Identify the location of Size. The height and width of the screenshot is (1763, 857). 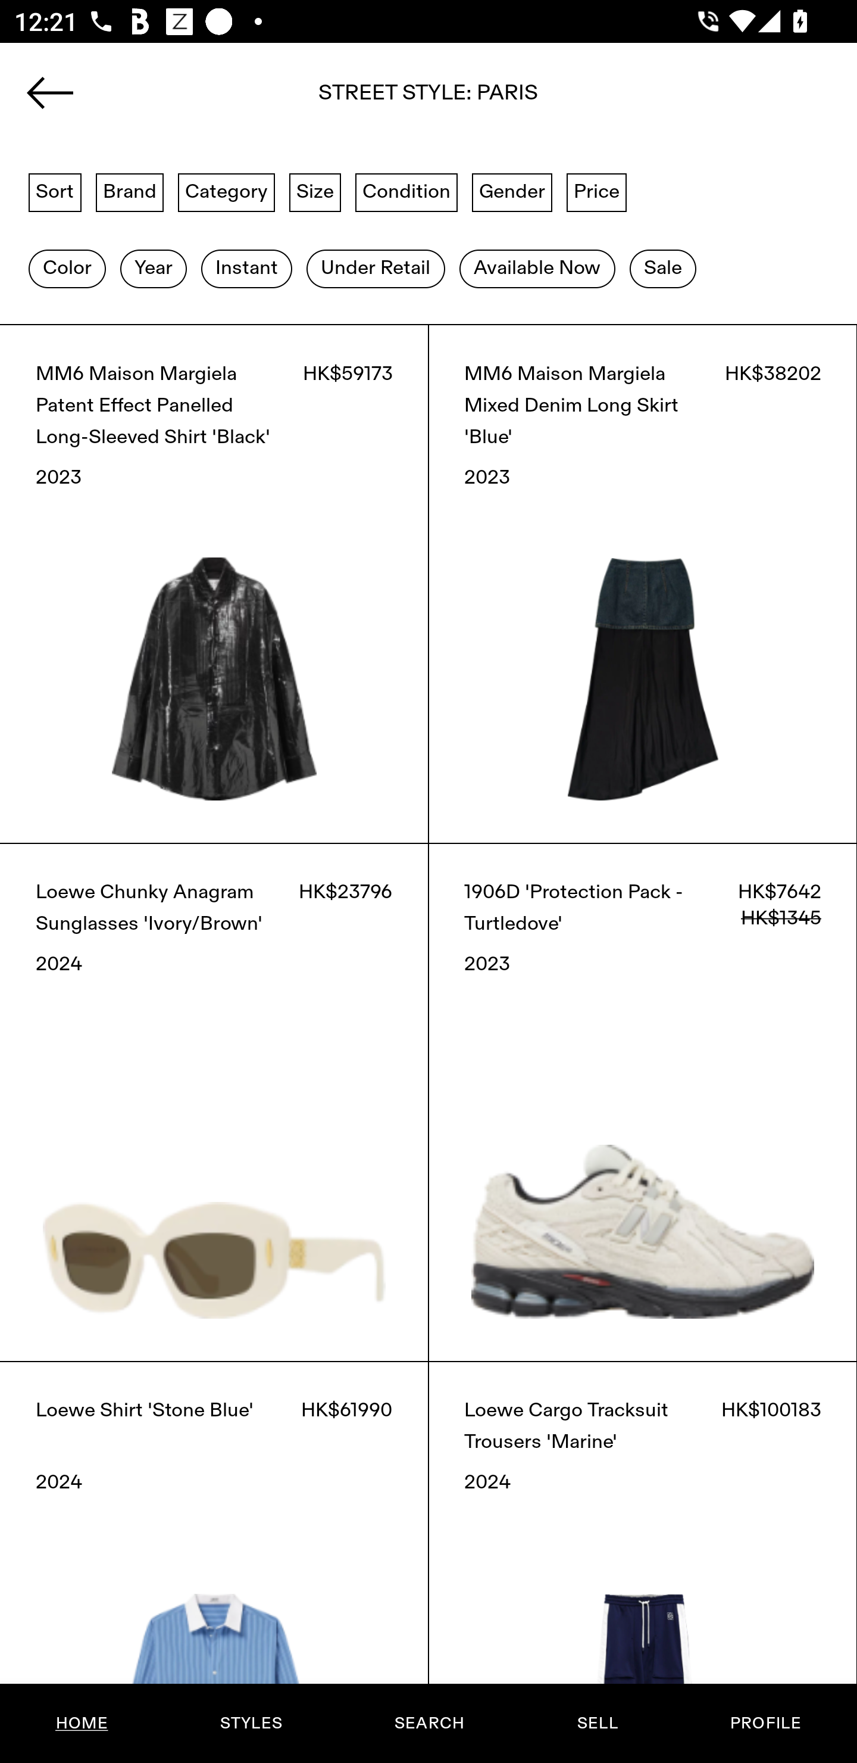
(315, 191).